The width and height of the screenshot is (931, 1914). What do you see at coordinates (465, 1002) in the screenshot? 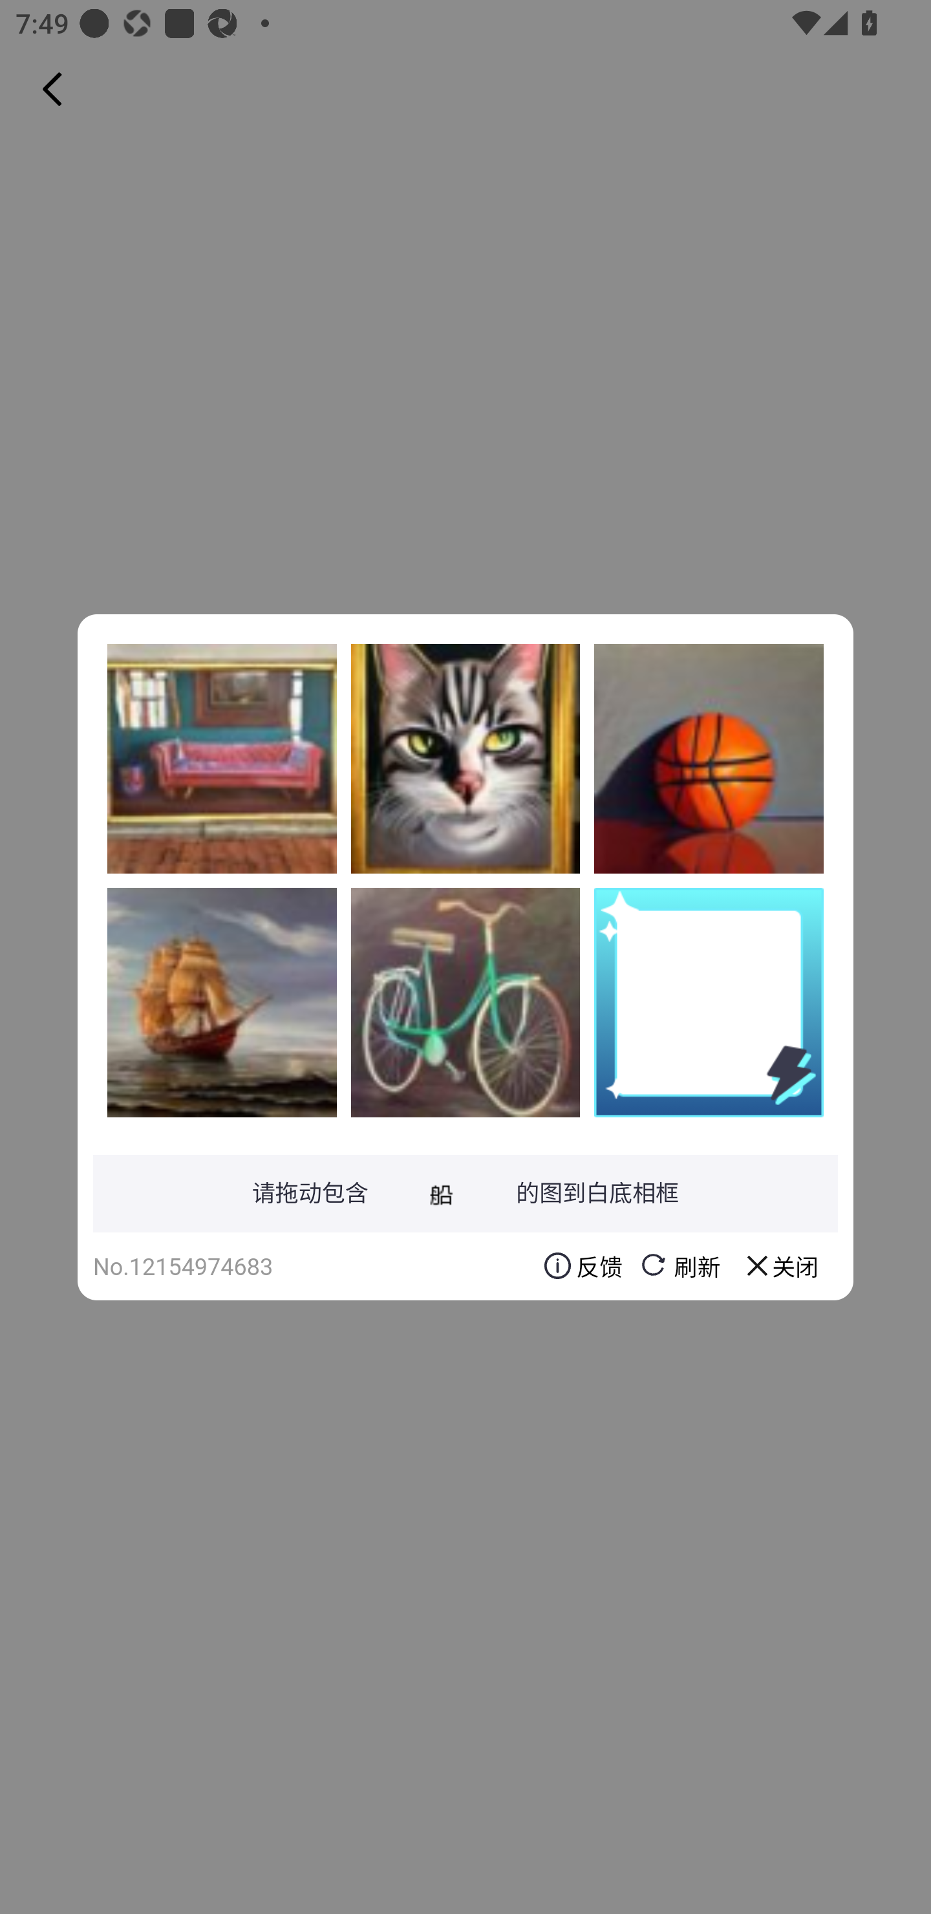
I see `gy6` at bounding box center [465, 1002].